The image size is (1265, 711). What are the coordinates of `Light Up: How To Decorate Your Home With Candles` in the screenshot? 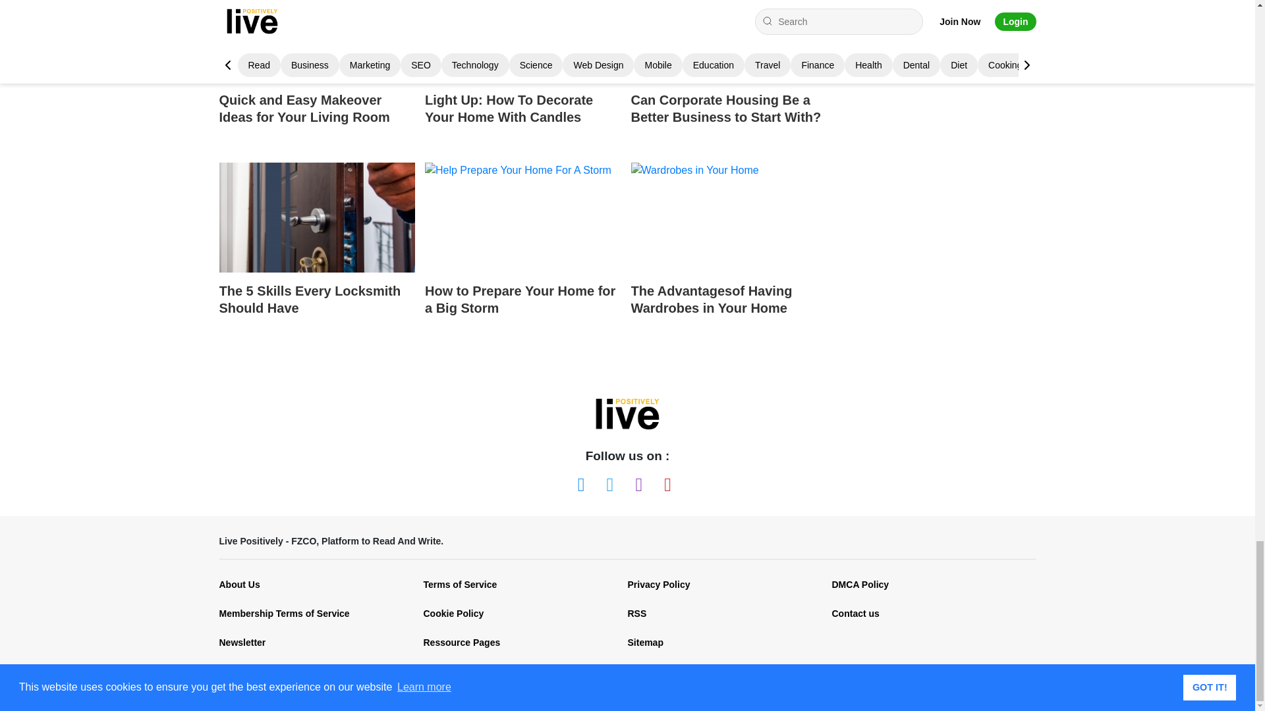 It's located at (523, 41).